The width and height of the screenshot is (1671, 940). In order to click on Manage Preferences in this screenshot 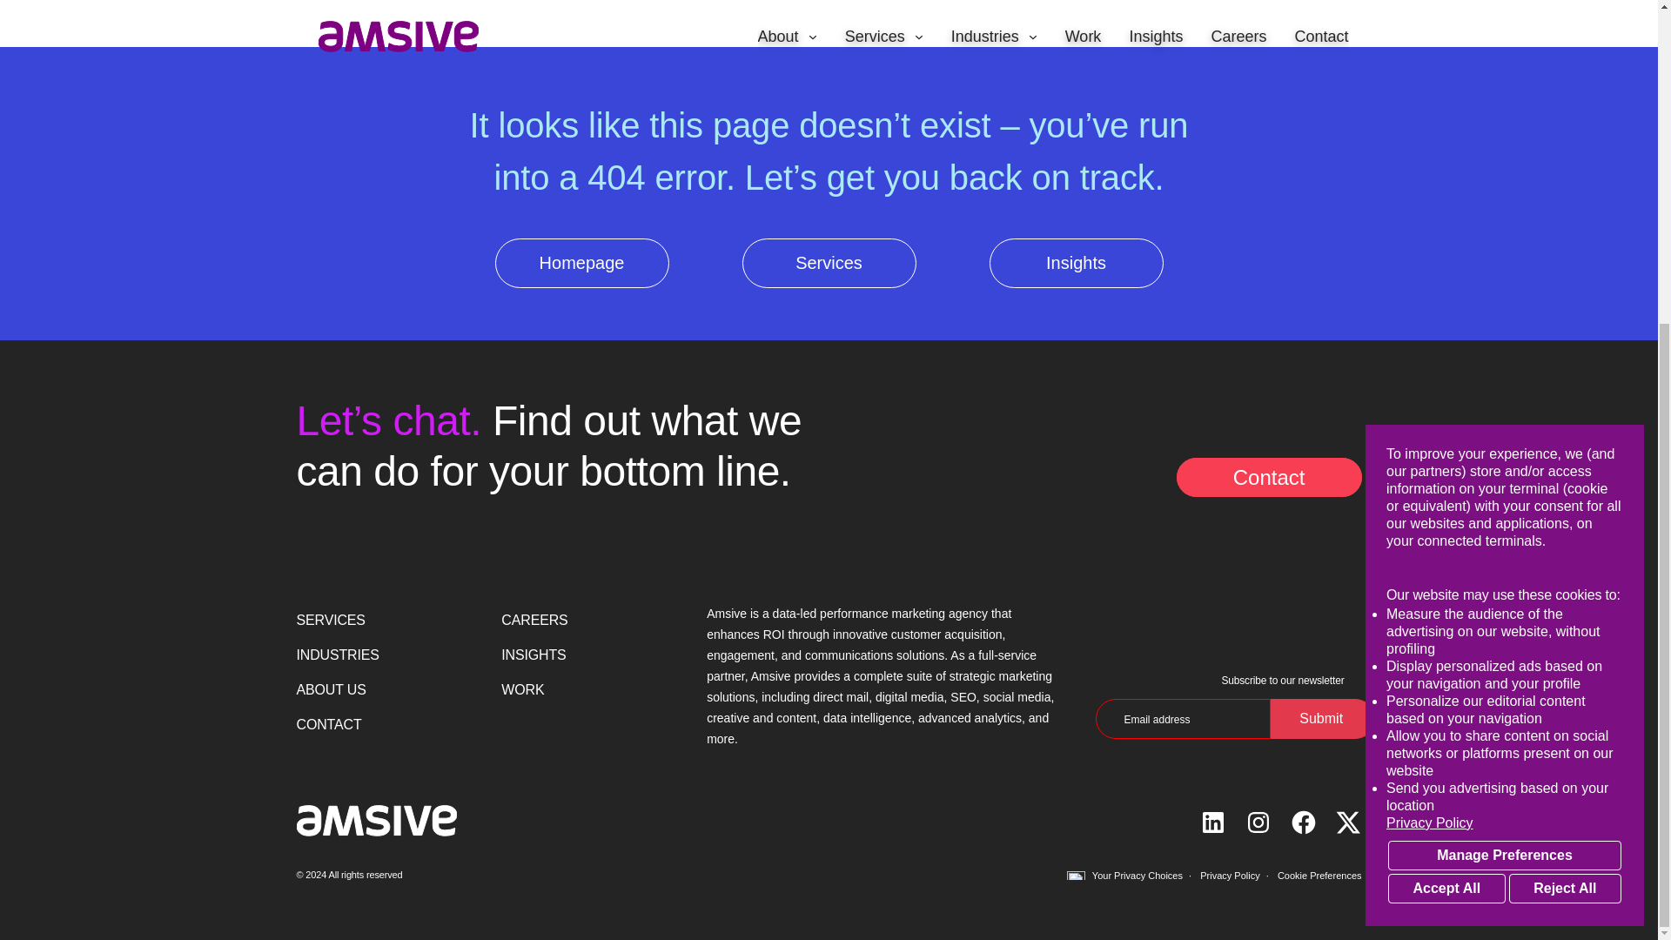, I will do `click(1504, 371)`.